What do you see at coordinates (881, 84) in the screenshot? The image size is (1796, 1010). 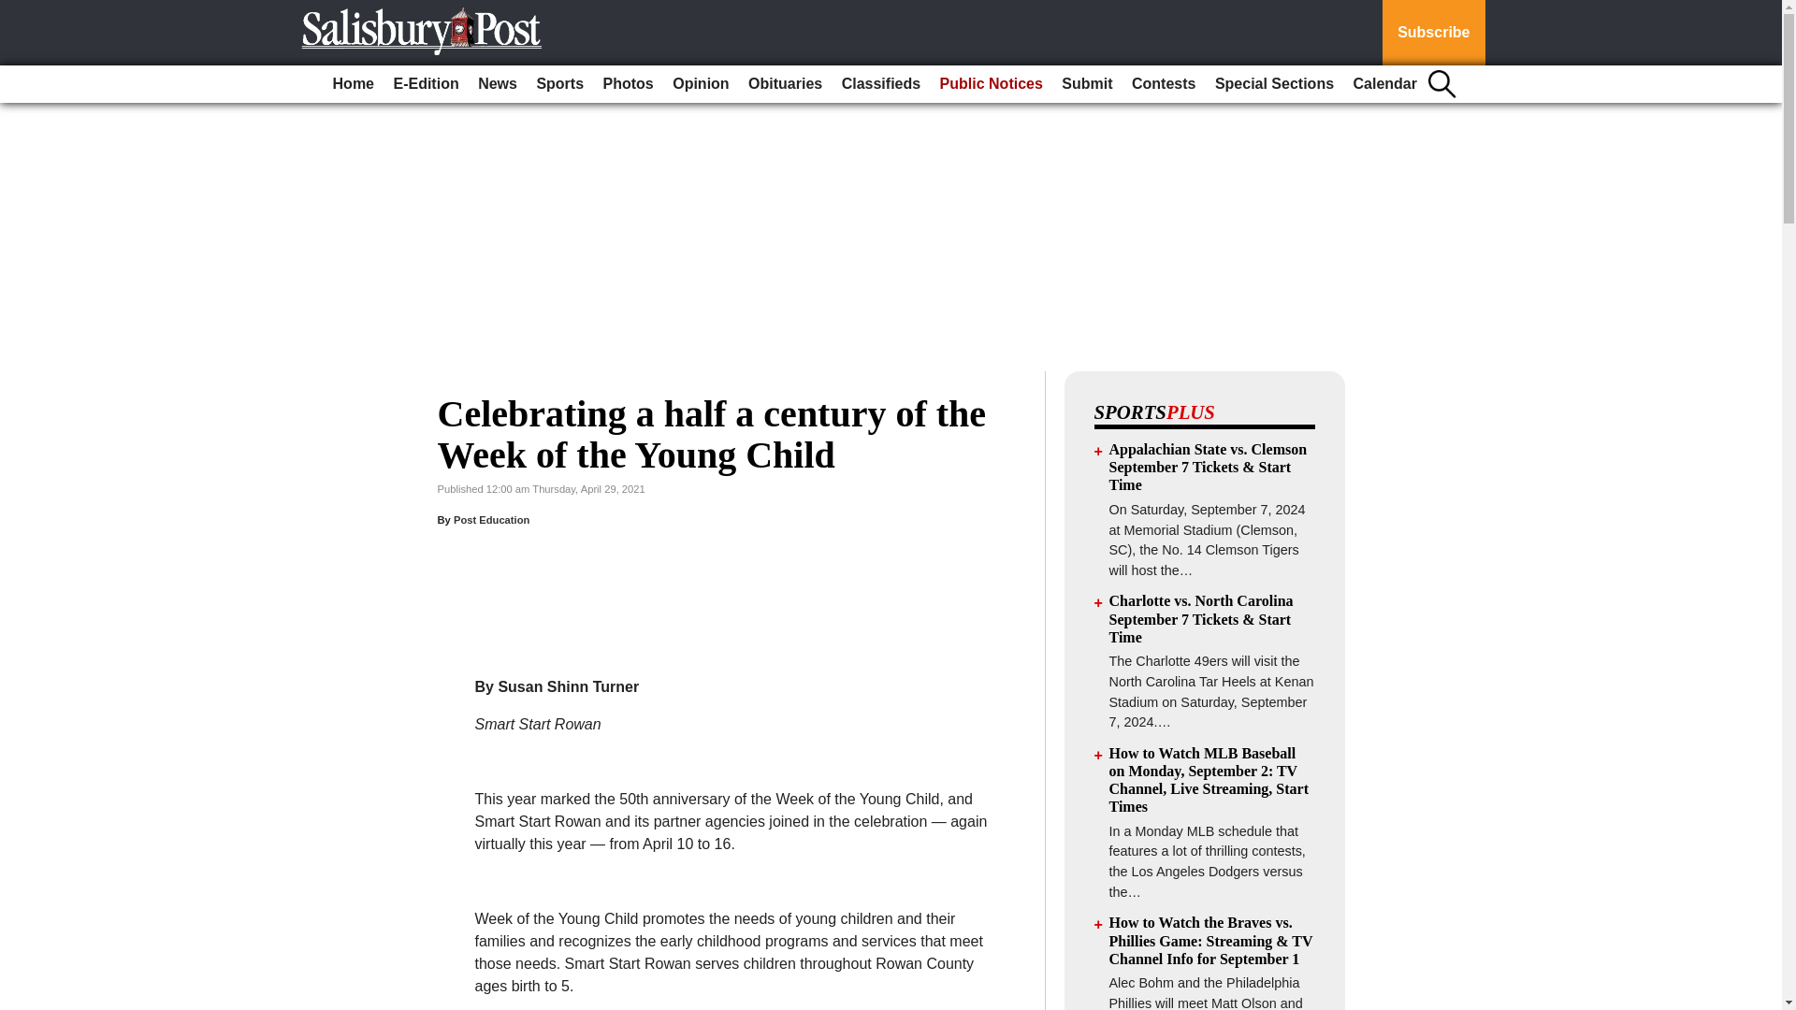 I see `Classifieds` at bounding box center [881, 84].